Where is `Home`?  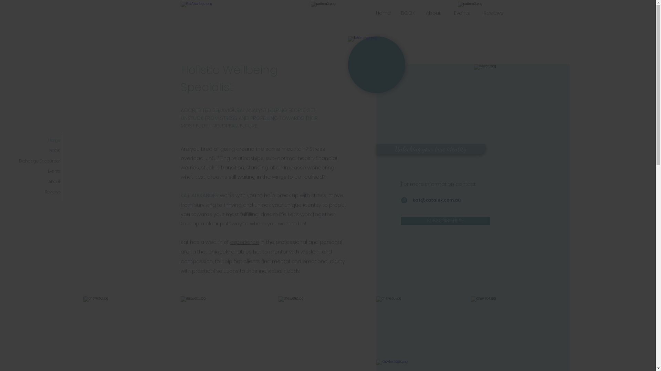 Home is located at coordinates (384, 13).